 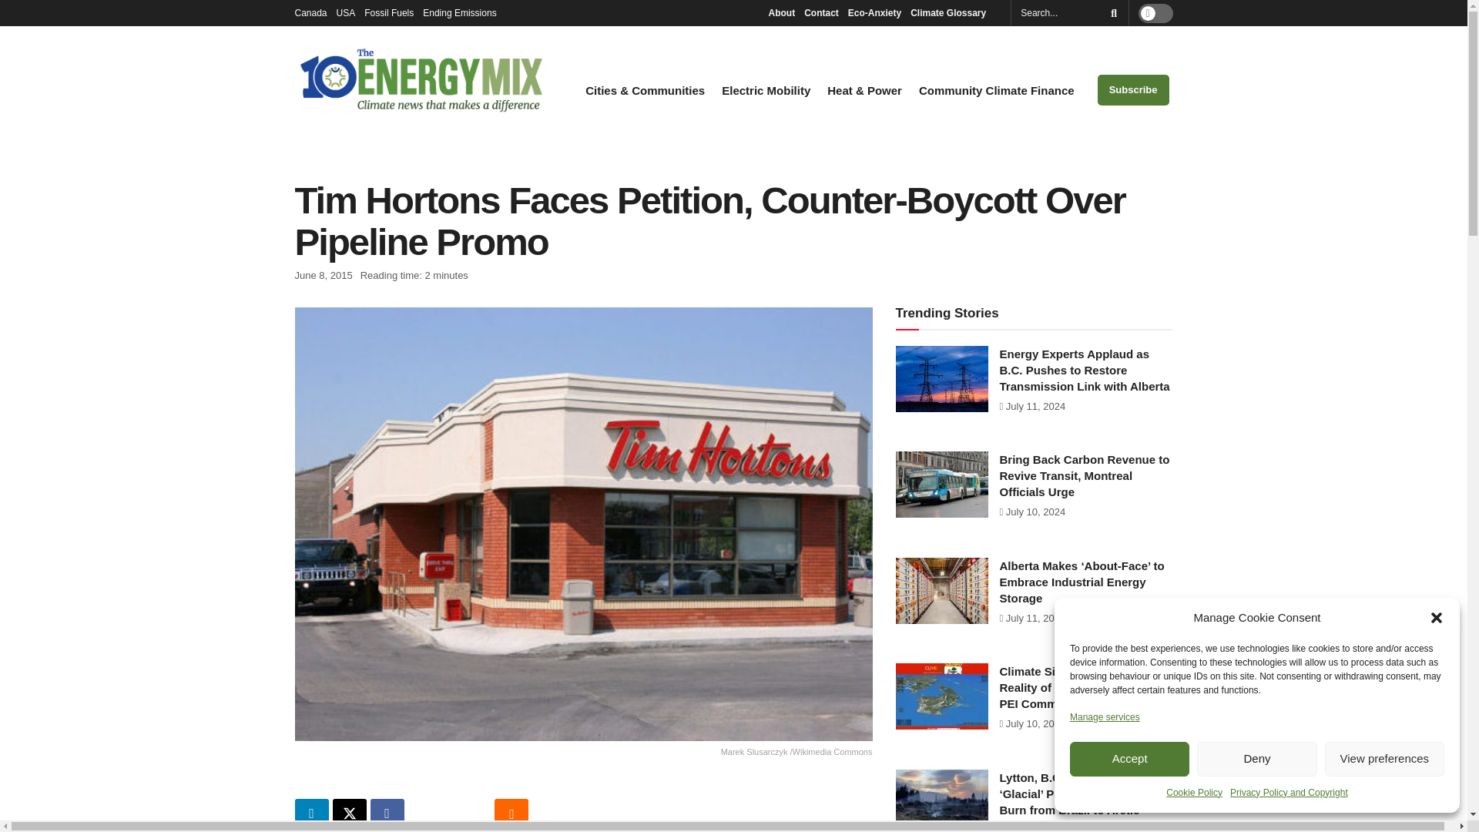 What do you see at coordinates (1289, 793) in the screenshot?
I see `Privacy Policy and Copyright` at bounding box center [1289, 793].